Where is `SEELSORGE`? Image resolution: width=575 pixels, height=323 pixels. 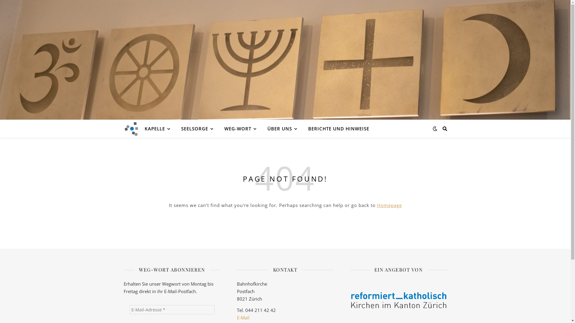
SEELSORGE is located at coordinates (197, 129).